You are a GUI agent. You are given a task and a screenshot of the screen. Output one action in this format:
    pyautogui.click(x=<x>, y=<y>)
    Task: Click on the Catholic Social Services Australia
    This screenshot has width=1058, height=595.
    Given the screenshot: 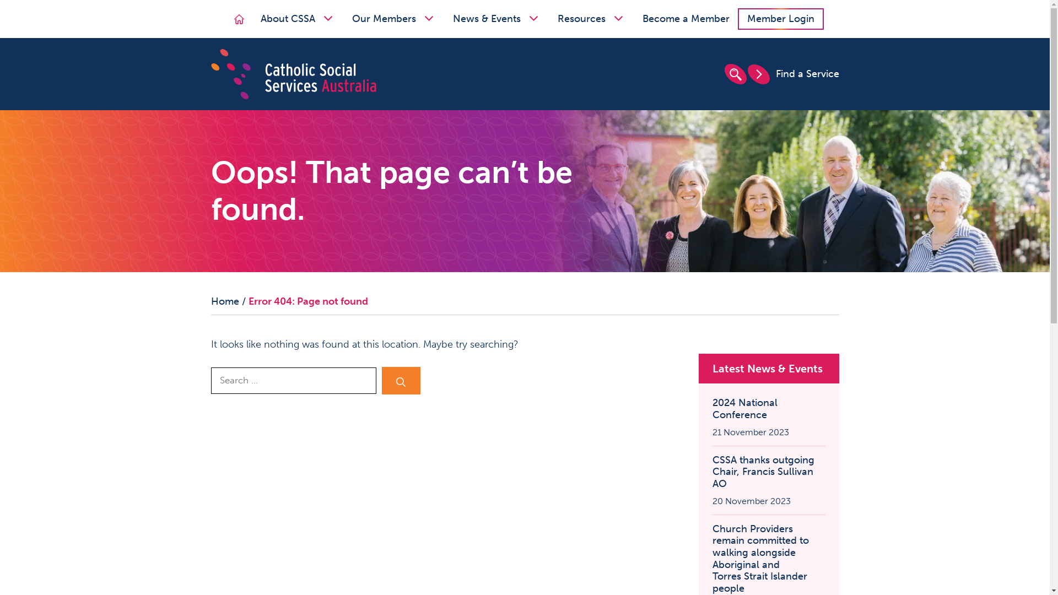 What is the action you would take?
    pyautogui.click(x=293, y=74)
    